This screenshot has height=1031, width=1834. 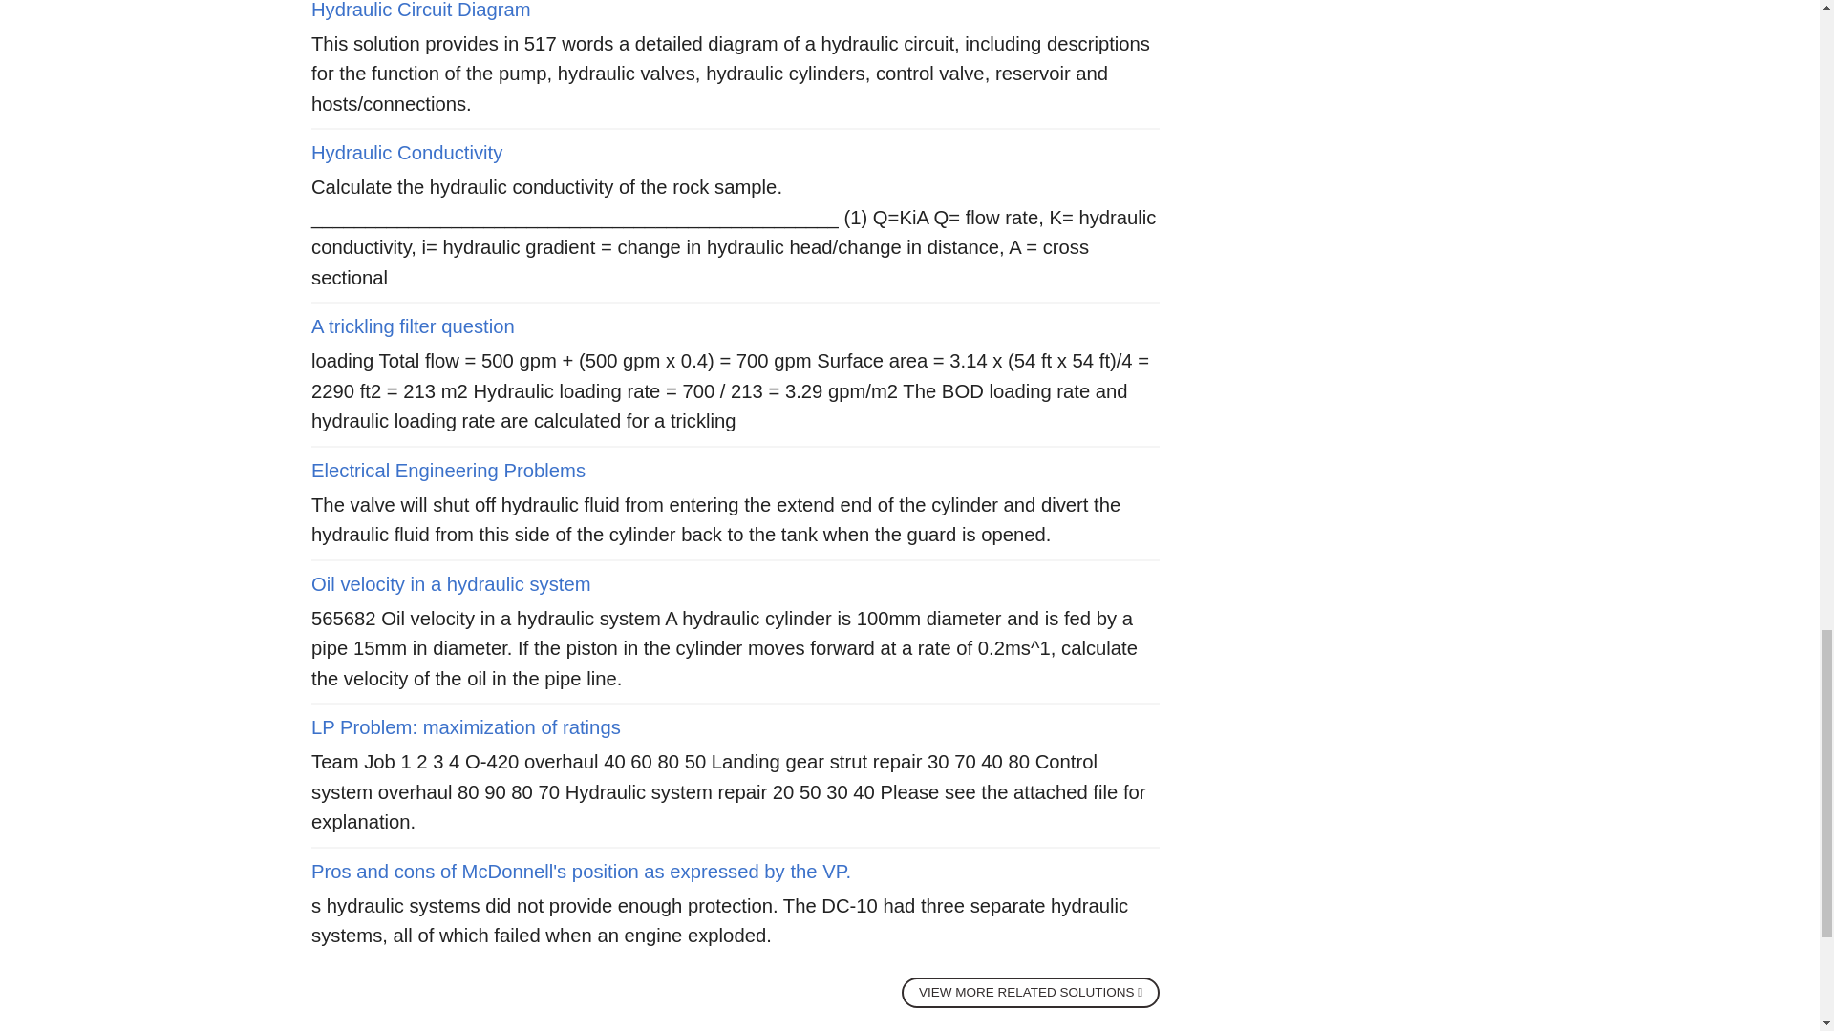 I want to click on A trickling filter question, so click(x=413, y=326).